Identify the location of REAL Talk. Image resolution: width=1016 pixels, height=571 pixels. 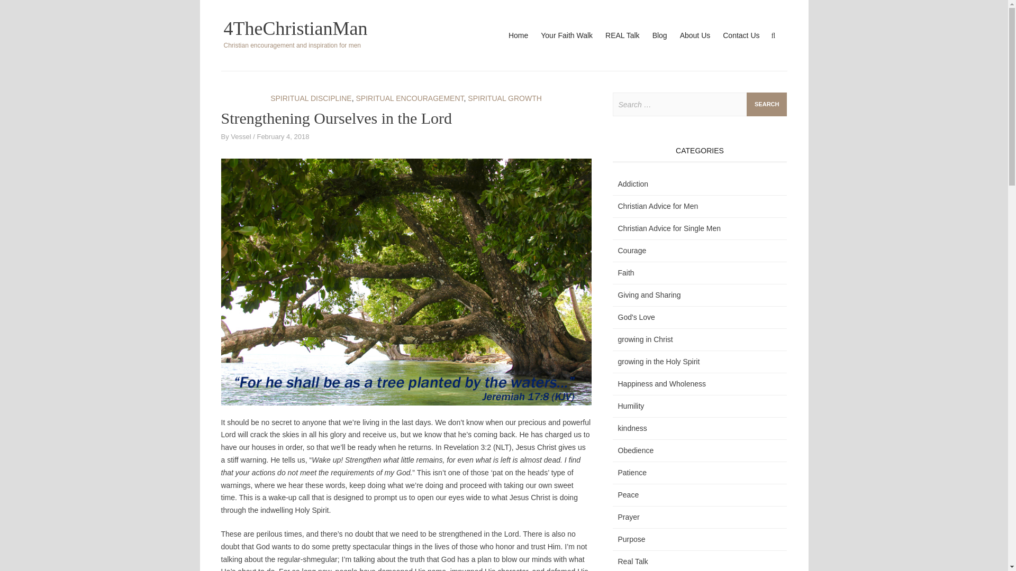
(622, 35).